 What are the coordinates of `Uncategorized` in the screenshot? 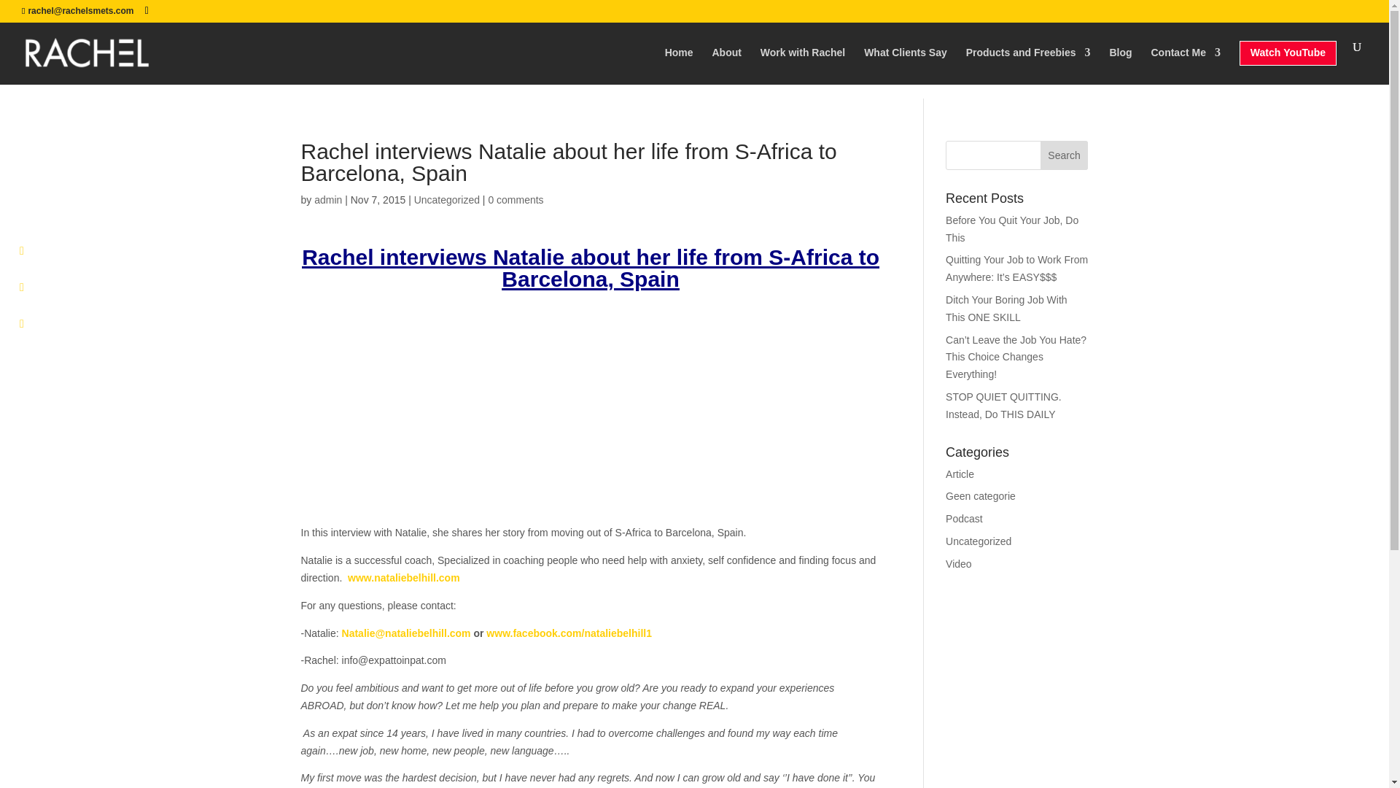 It's located at (447, 199).